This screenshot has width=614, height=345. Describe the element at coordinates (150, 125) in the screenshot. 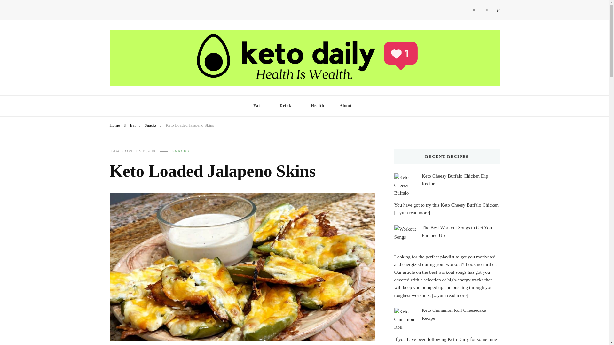

I see `Snacks` at that location.